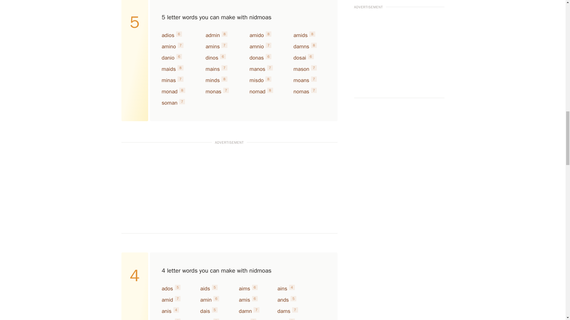 This screenshot has width=570, height=320. What do you see at coordinates (256, 57) in the screenshot?
I see `donas` at bounding box center [256, 57].